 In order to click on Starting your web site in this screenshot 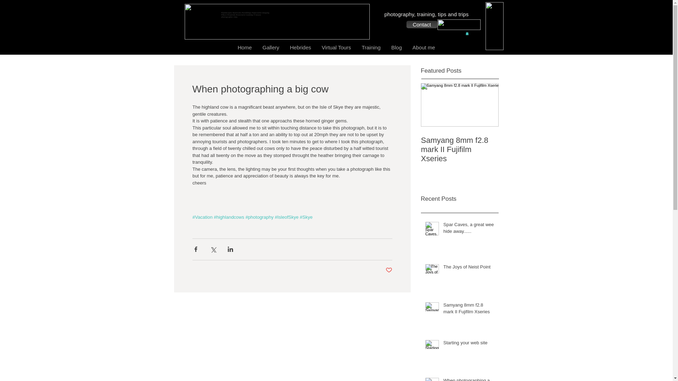, I will do `click(469, 344)`.